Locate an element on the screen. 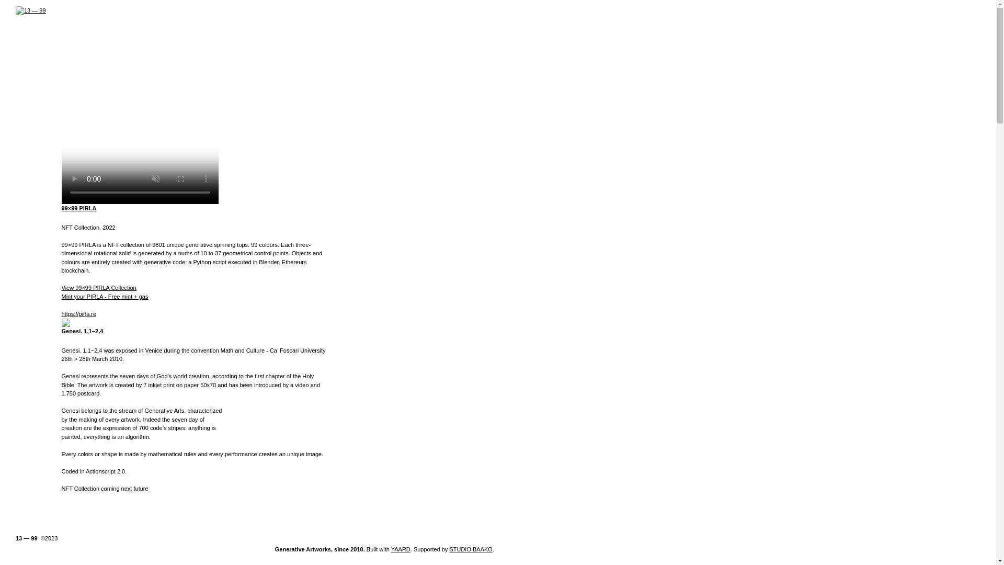  https://pirla.re is located at coordinates (79, 314).